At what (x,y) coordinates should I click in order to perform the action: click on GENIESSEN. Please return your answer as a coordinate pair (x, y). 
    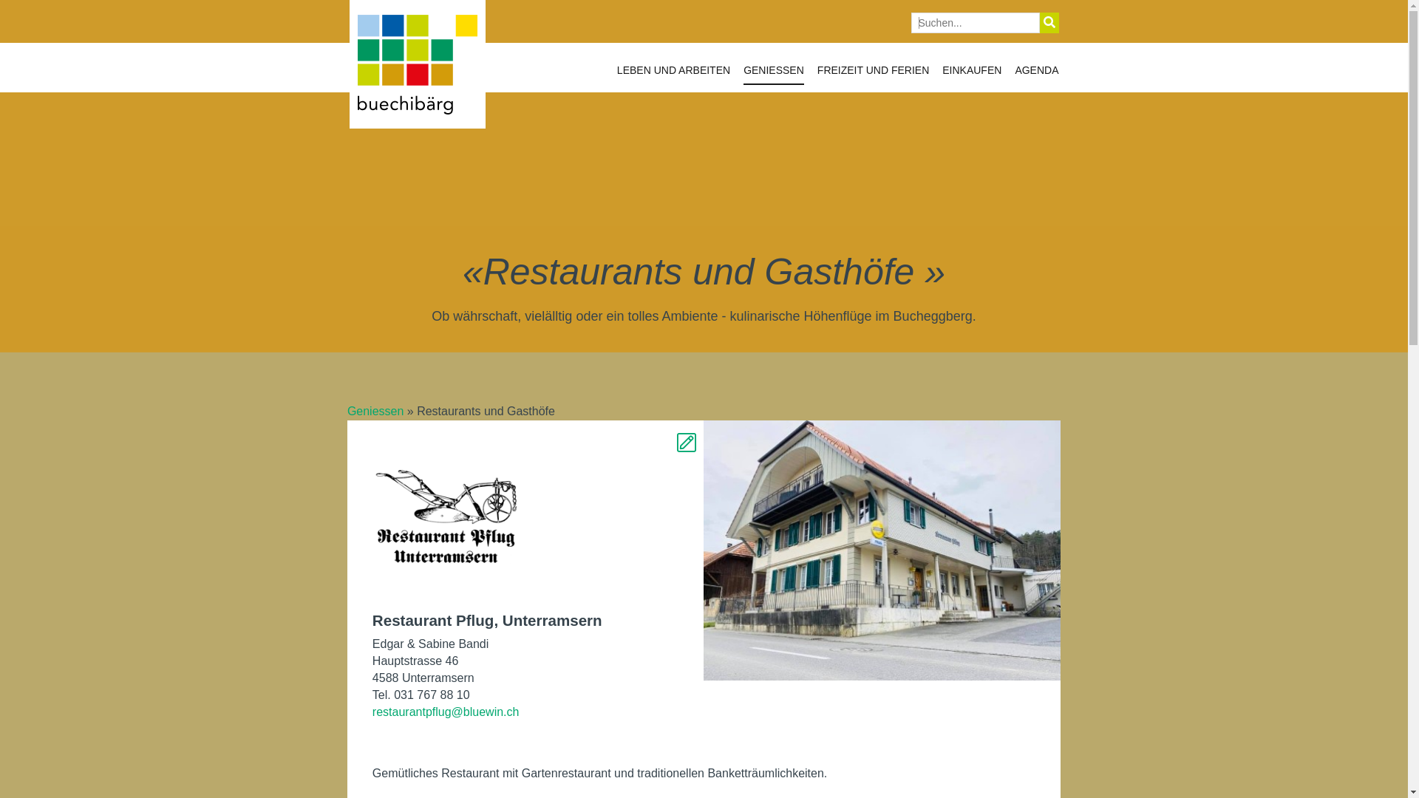
    Looking at the image, I should click on (774, 74).